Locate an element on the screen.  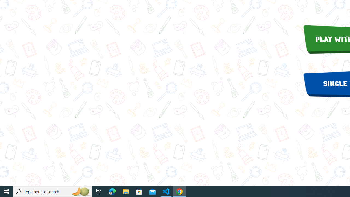
Visual Studio Code - 1 running window is located at coordinates (166, 192).